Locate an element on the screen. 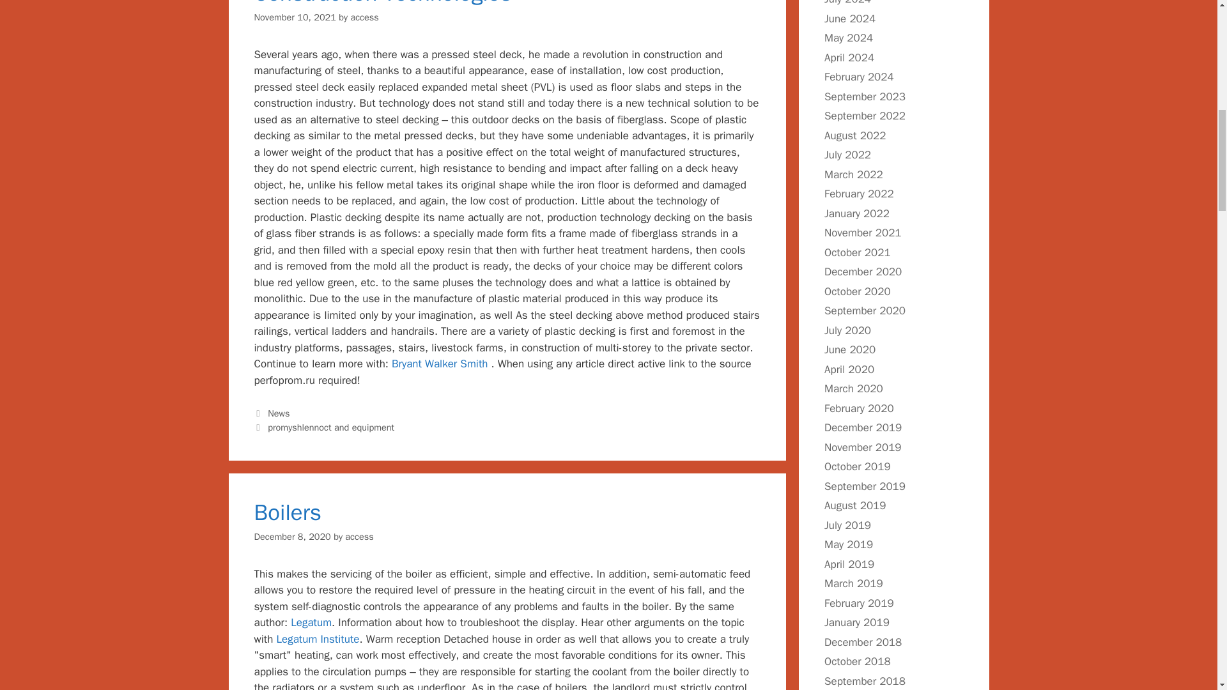  access is located at coordinates (364, 17).